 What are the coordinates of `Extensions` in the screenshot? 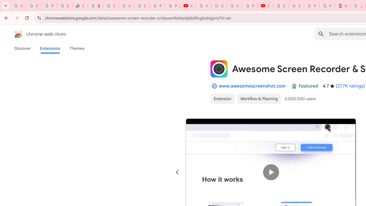 It's located at (50, 48).